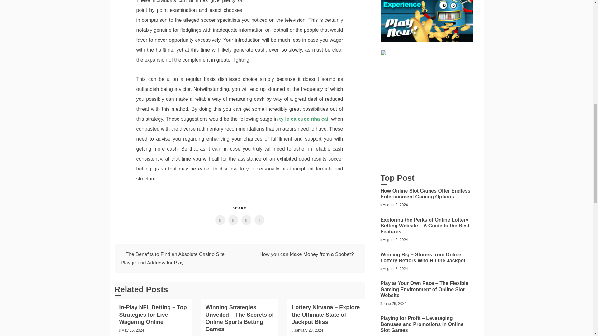 The image size is (598, 336). What do you see at coordinates (395, 205) in the screenshot?
I see `August 8, 2024` at bounding box center [395, 205].